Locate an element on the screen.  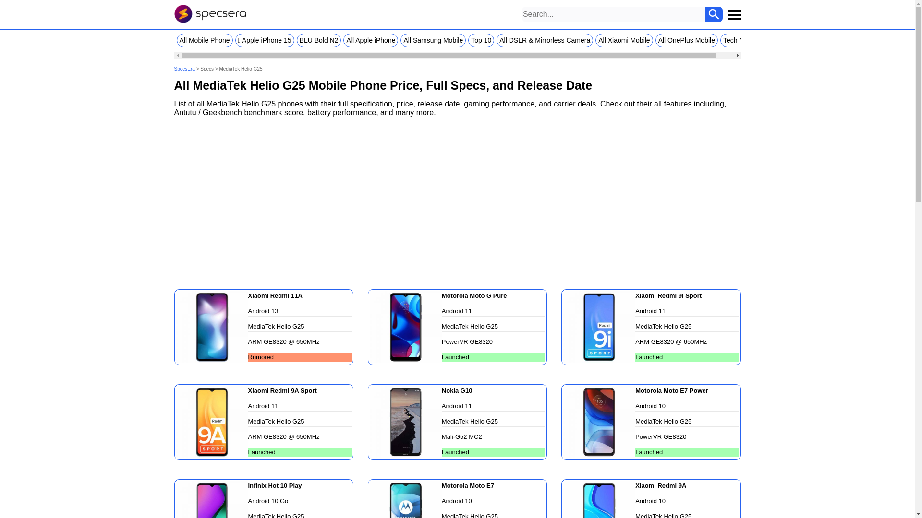
Xiaomi Redmi 11A Price, Full Specs and Release Date is located at coordinates (212, 326).